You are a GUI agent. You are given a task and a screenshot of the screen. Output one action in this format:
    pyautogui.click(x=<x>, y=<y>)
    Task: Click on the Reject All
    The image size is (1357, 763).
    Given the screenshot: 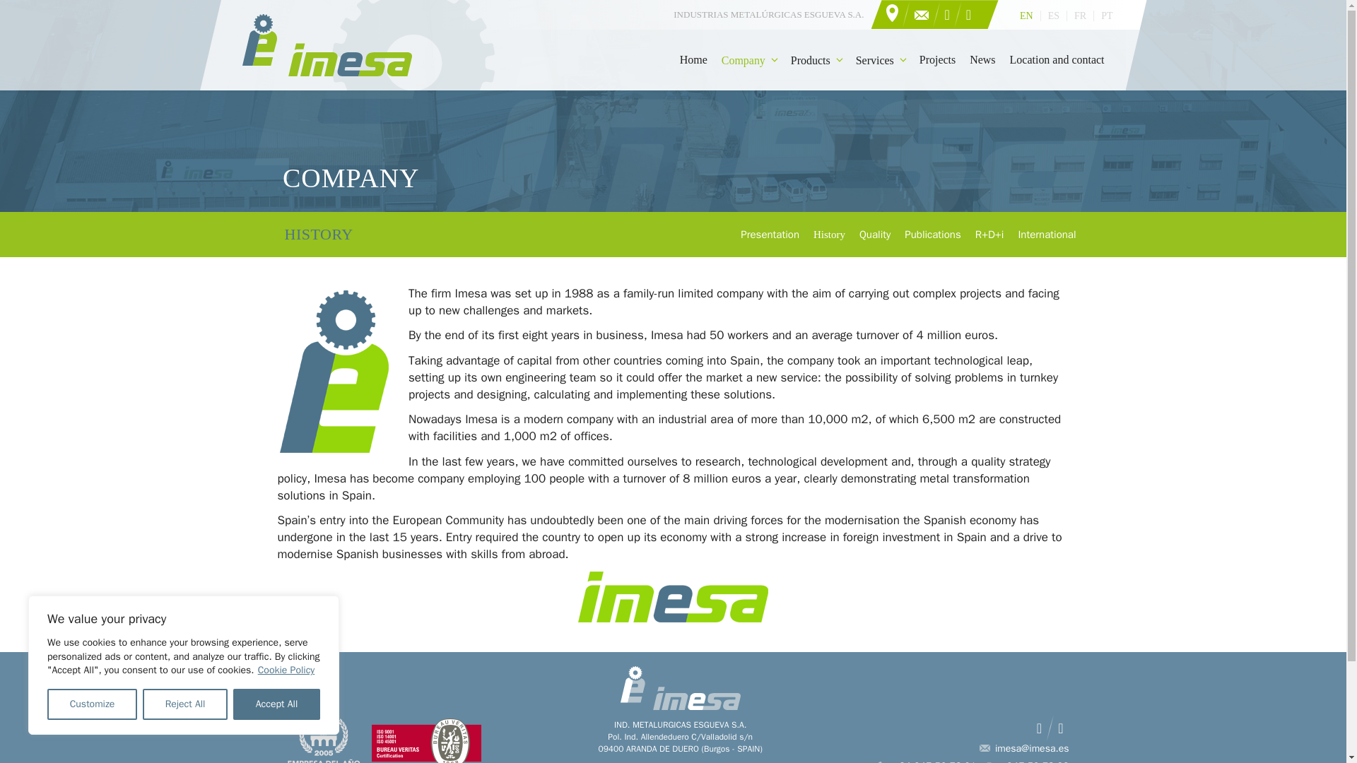 What is the action you would take?
    pyautogui.click(x=185, y=704)
    